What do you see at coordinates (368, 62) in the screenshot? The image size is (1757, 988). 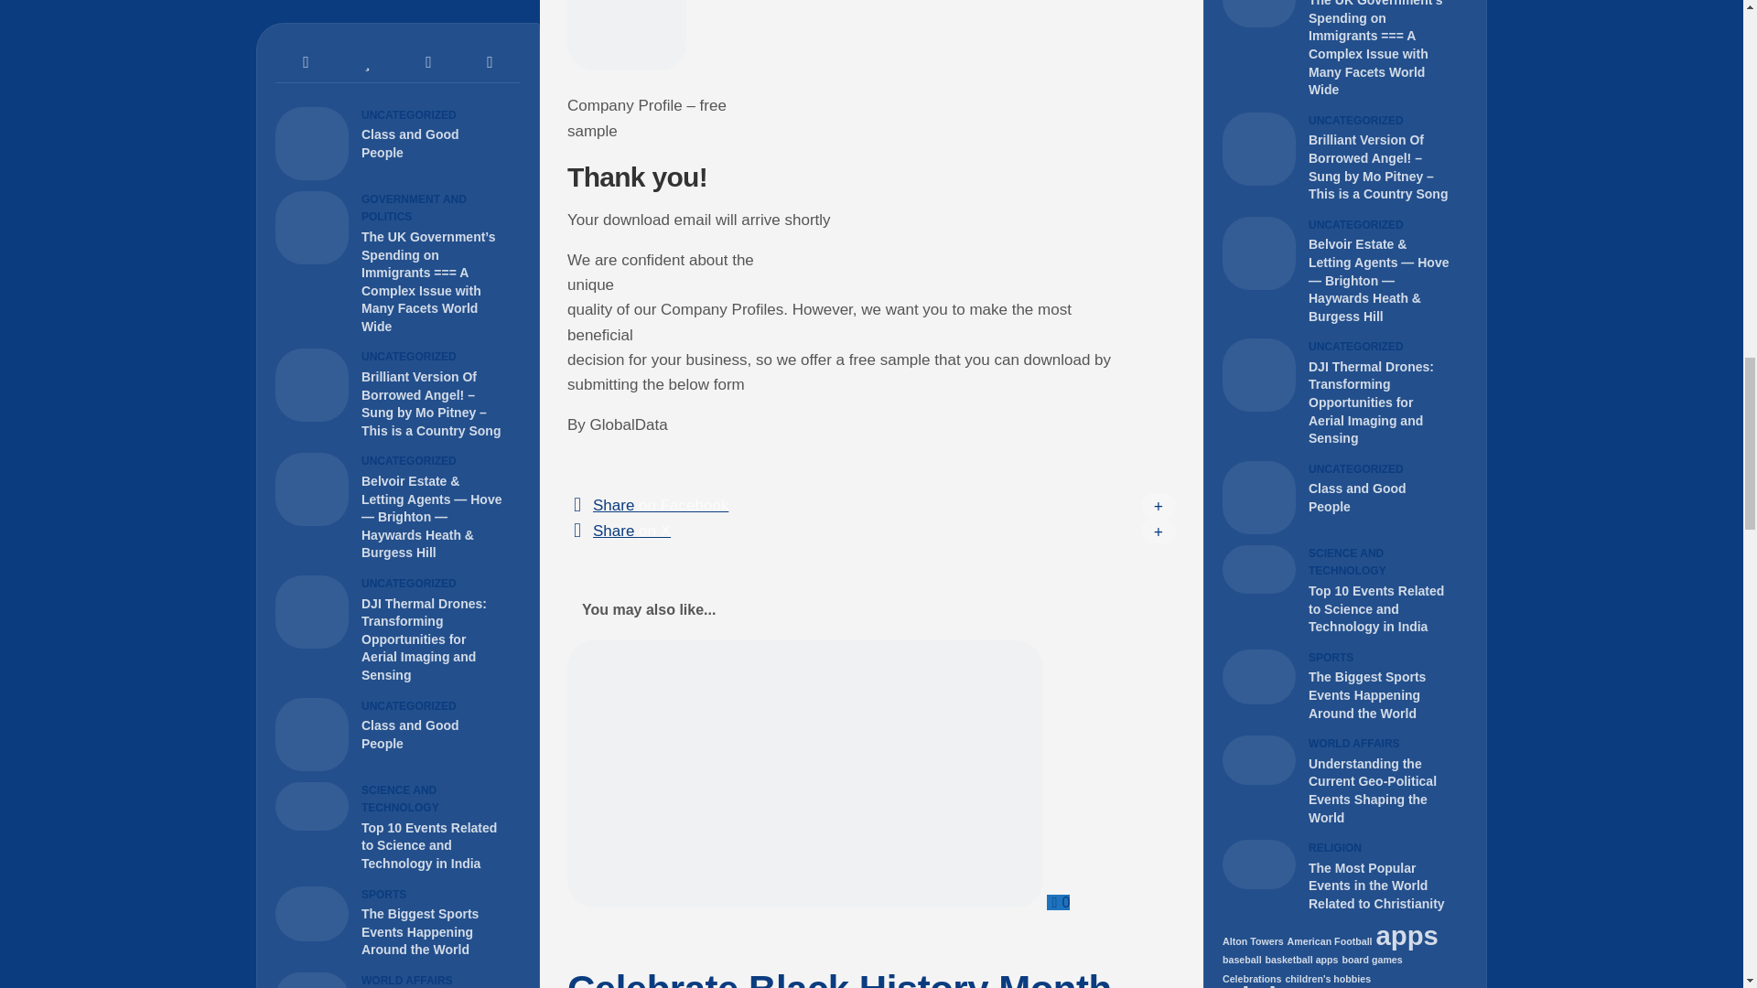 I see `Popular Posts` at bounding box center [368, 62].